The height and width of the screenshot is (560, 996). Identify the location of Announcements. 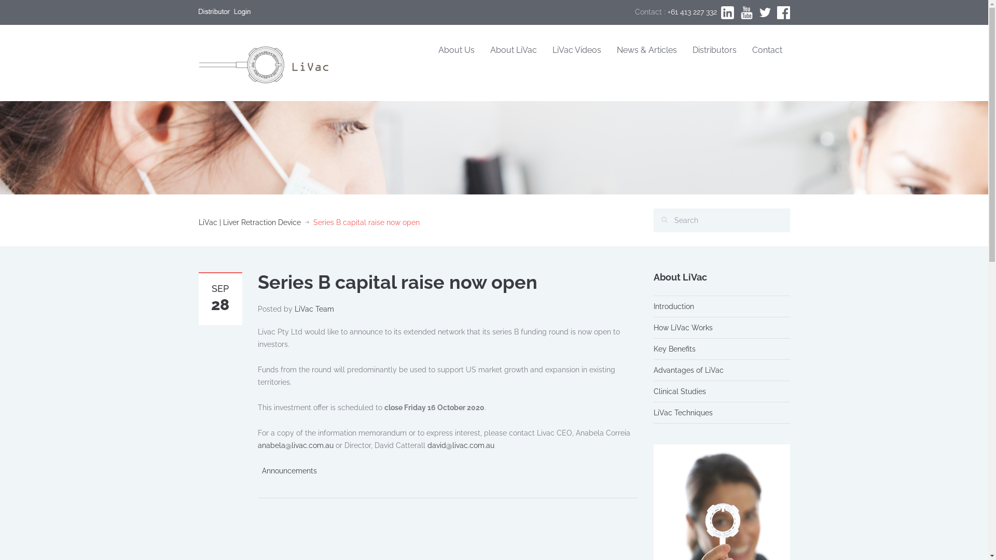
(289, 471).